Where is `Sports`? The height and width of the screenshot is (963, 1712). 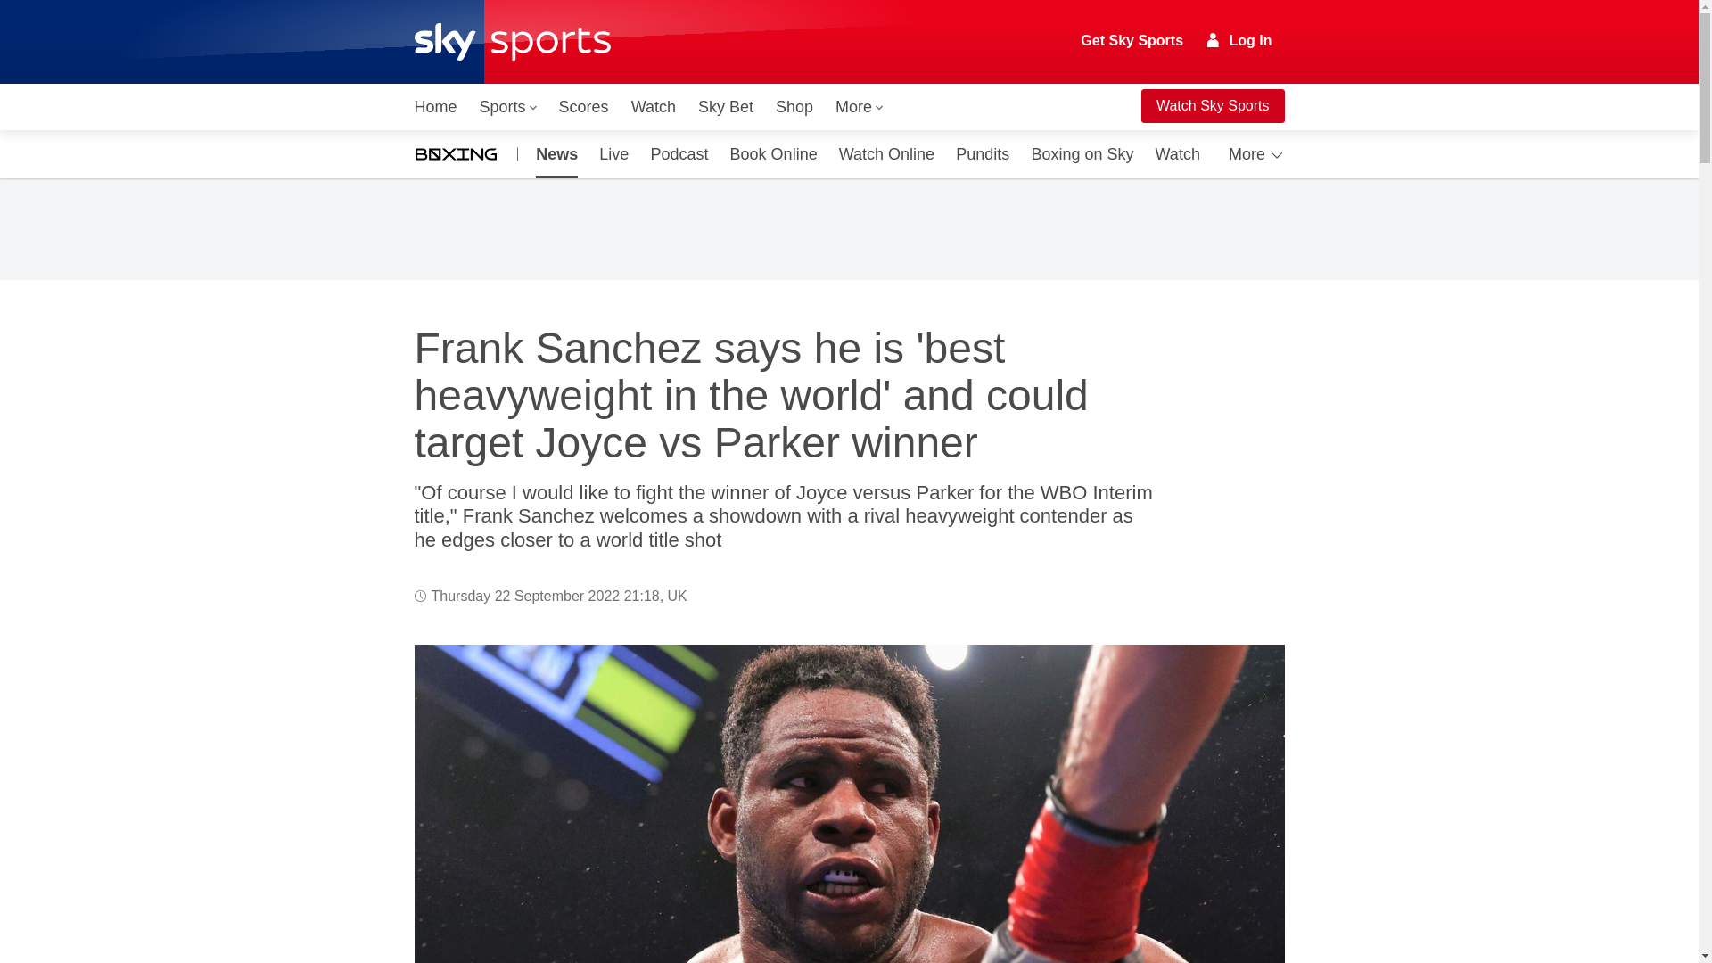 Sports is located at coordinates (508, 107).